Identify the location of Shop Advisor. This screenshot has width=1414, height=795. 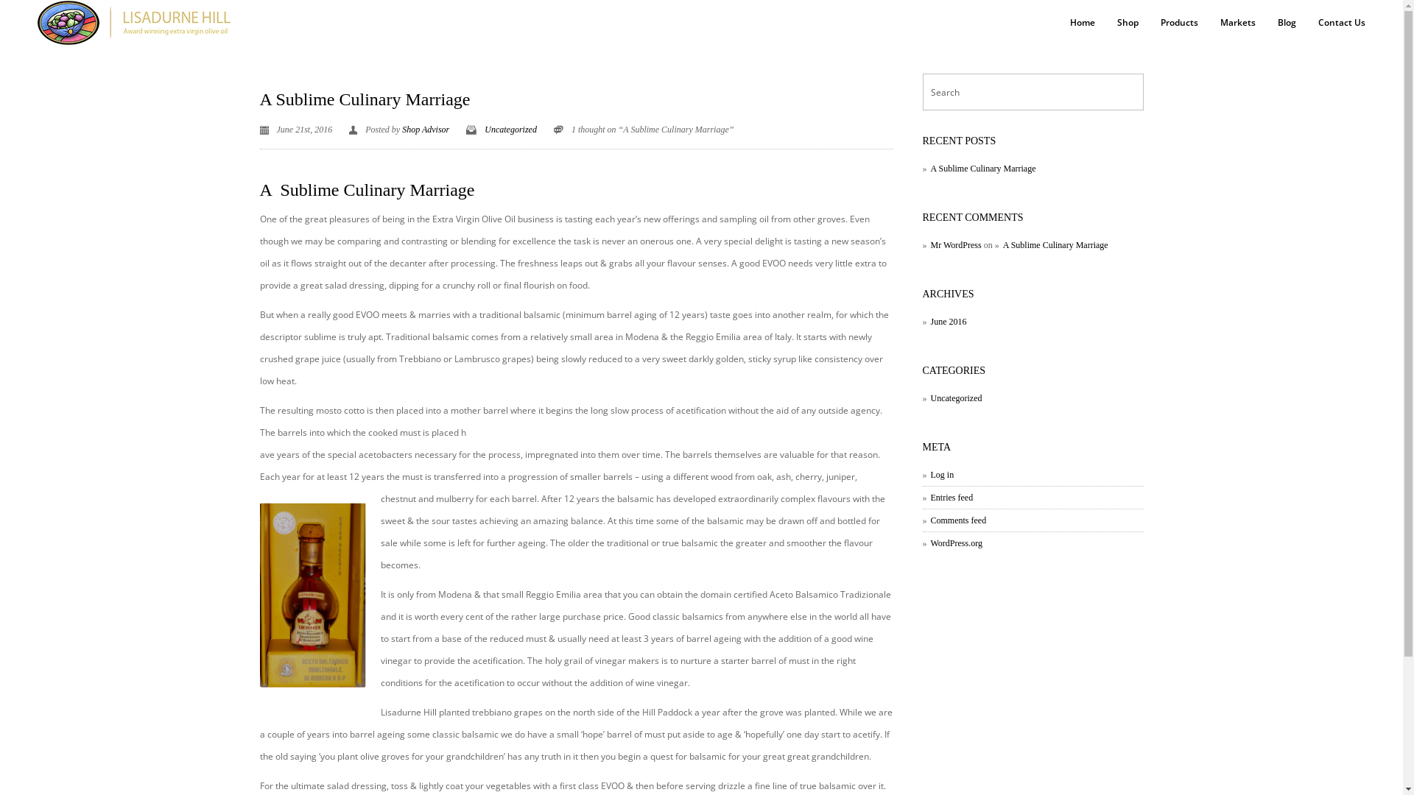
(426, 130).